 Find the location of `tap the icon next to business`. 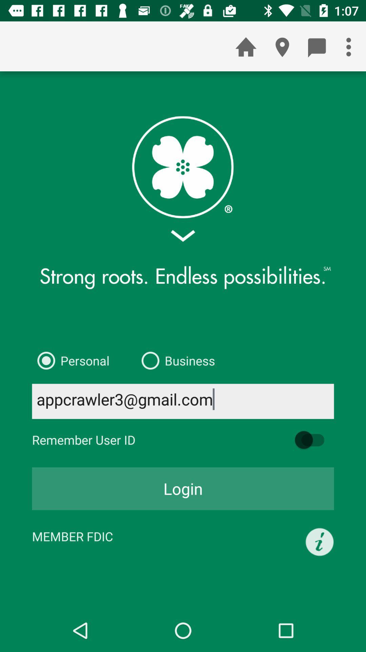

tap the icon next to business is located at coordinates (70, 361).